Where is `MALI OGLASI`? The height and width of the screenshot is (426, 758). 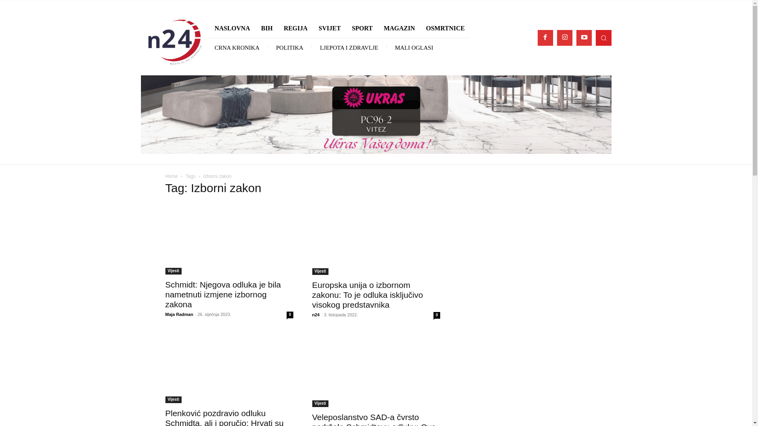
MALI OGLASI is located at coordinates (414, 47).